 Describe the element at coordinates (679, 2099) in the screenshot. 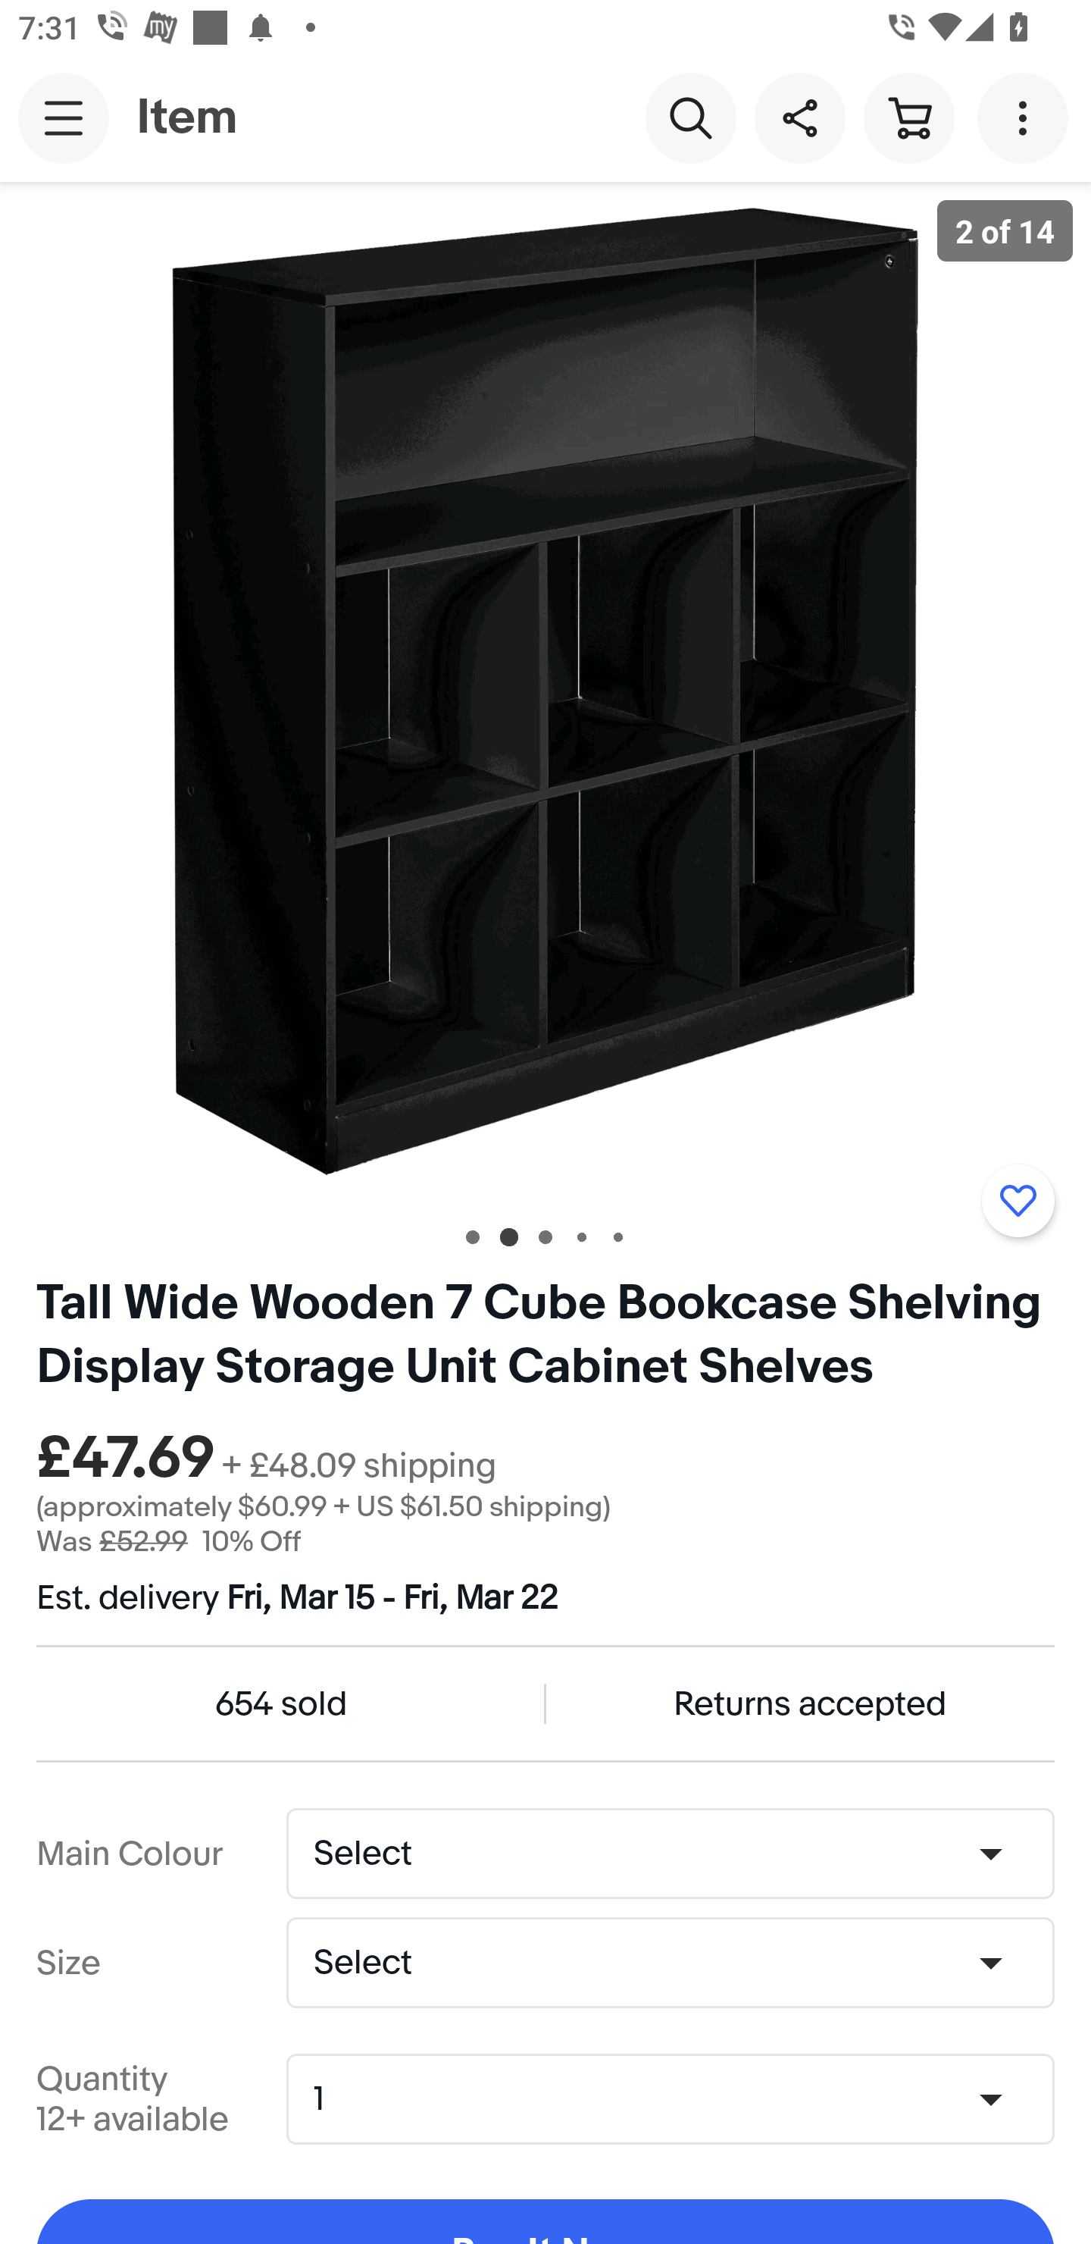

I see `Quantity,1,12+ available 1` at that location.